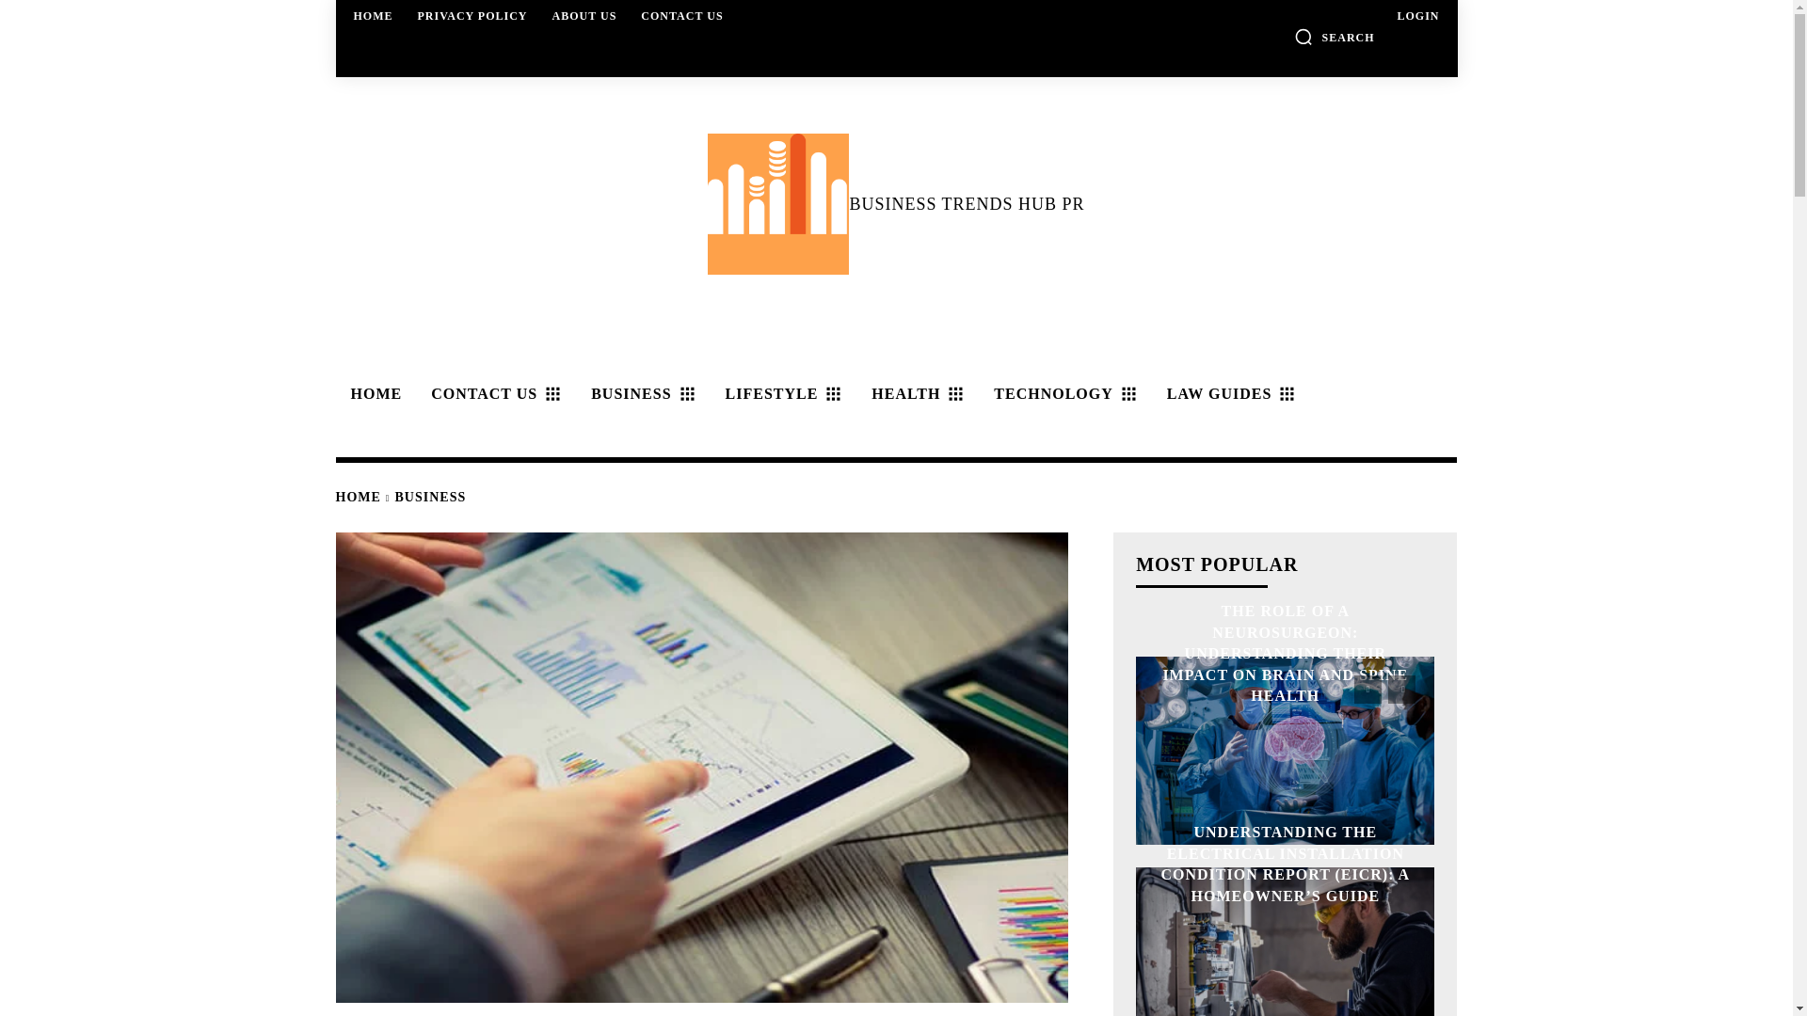 Image resolution: width=1807 pixels, height=1016 pixels. Describe the element at coordinates (1417, 15) in the screenshot. I see `LOGIN` at that location.